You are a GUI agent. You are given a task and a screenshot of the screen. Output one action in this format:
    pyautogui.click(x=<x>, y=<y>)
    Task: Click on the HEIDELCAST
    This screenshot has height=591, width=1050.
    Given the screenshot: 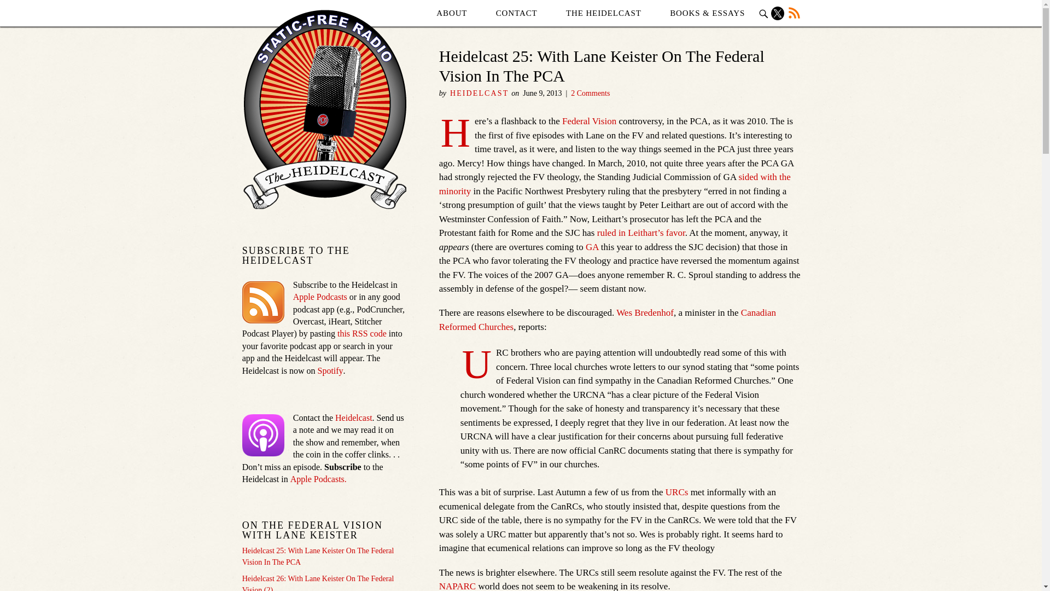 What is the action you would take?
    pyautogui.click(x=479, y=93)
    